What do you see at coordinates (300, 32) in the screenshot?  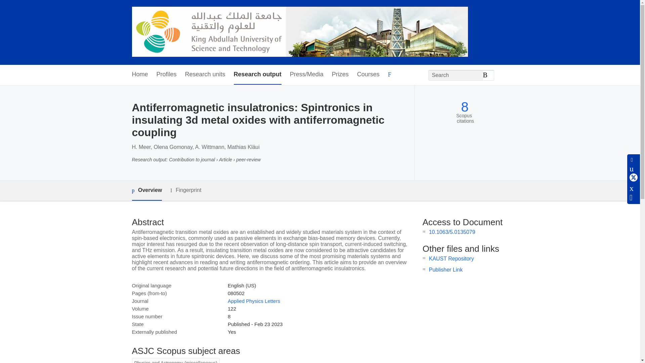 I see `KAUST FACULTY PORTAL Home` at bounding box center [300, 32].